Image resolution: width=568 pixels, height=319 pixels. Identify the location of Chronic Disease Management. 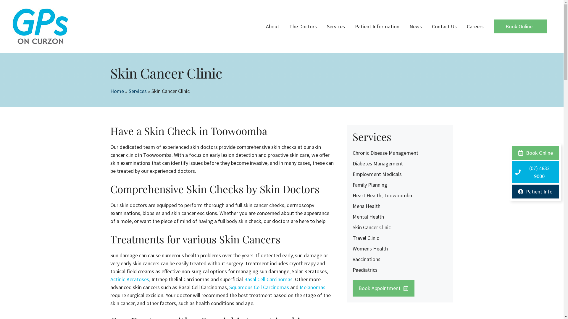
(385, 153).